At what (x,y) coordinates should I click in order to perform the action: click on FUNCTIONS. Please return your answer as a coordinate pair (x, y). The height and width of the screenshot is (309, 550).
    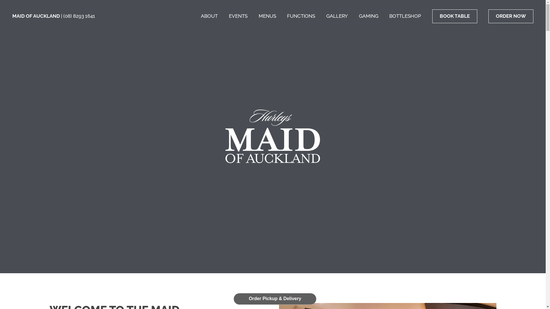
    Looking at the image, I should click on (301, 16).